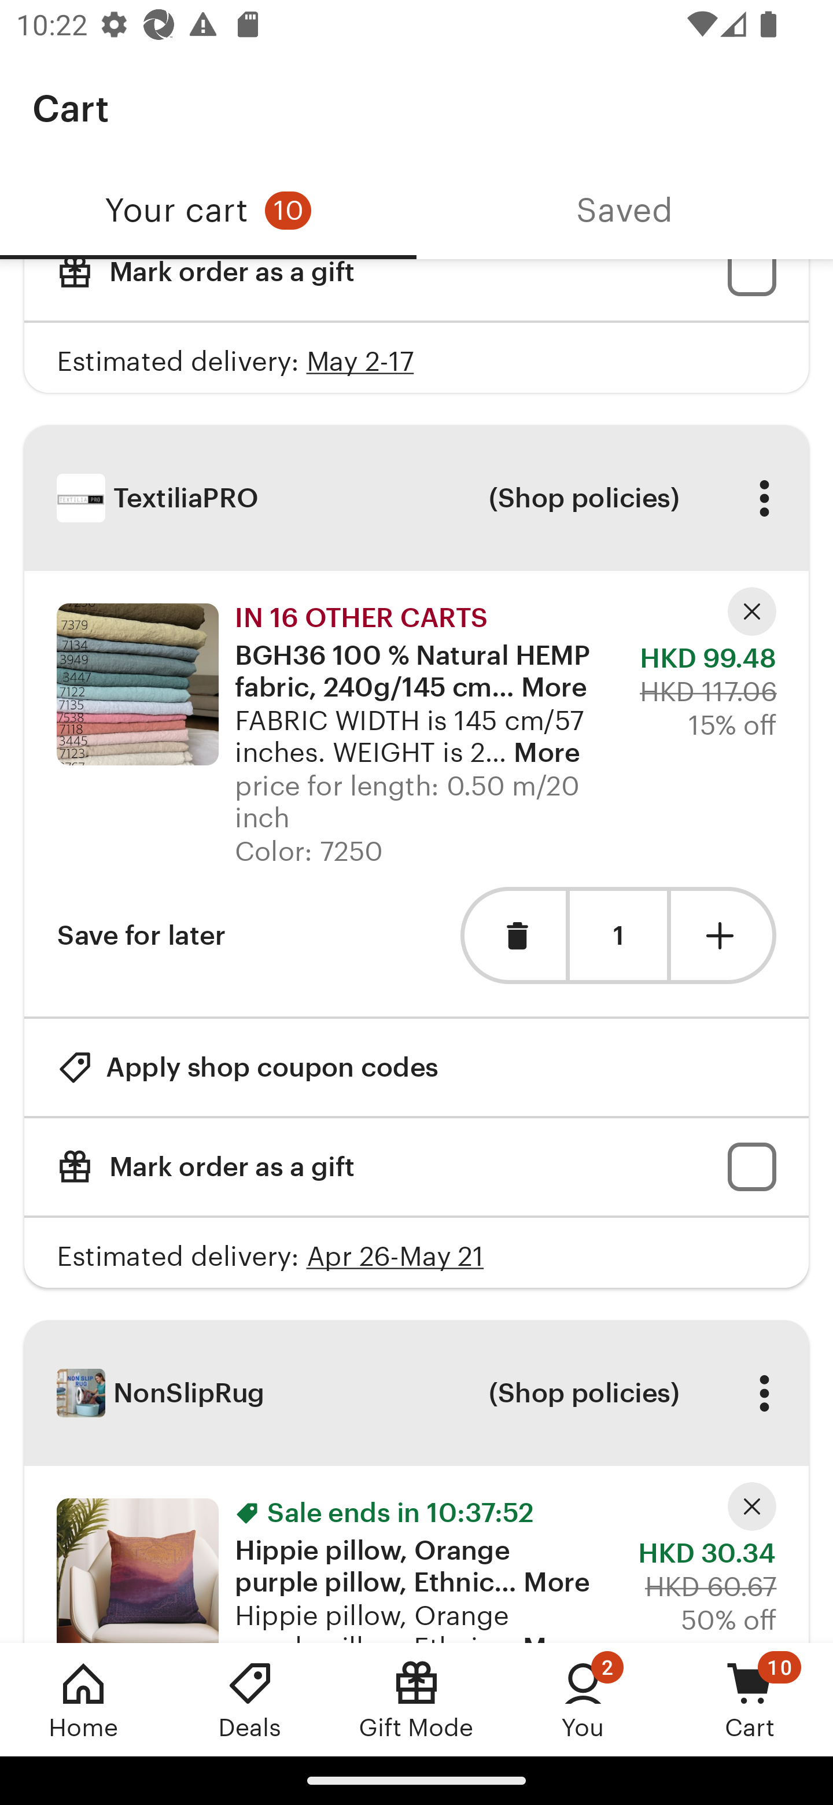 Image resolution: width=833 pixels, height=1805 pixels. I want to click on Deals, so click(250, 1699).